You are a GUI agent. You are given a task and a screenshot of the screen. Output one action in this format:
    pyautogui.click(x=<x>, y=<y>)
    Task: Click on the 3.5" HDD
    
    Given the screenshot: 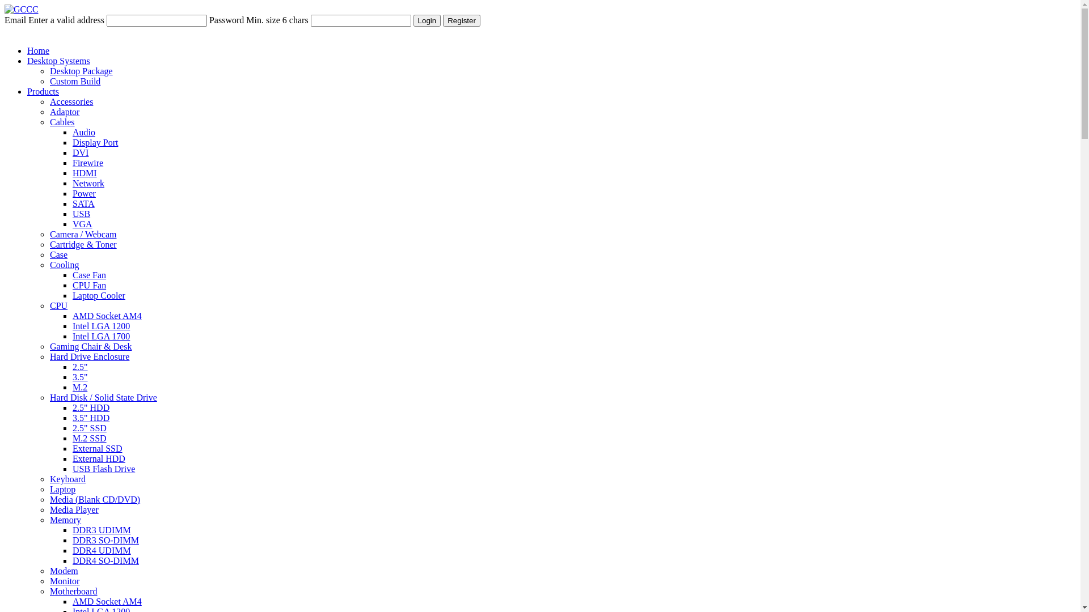 What is the action you would take?
    pyautogui.click(x=91, y=418)
    